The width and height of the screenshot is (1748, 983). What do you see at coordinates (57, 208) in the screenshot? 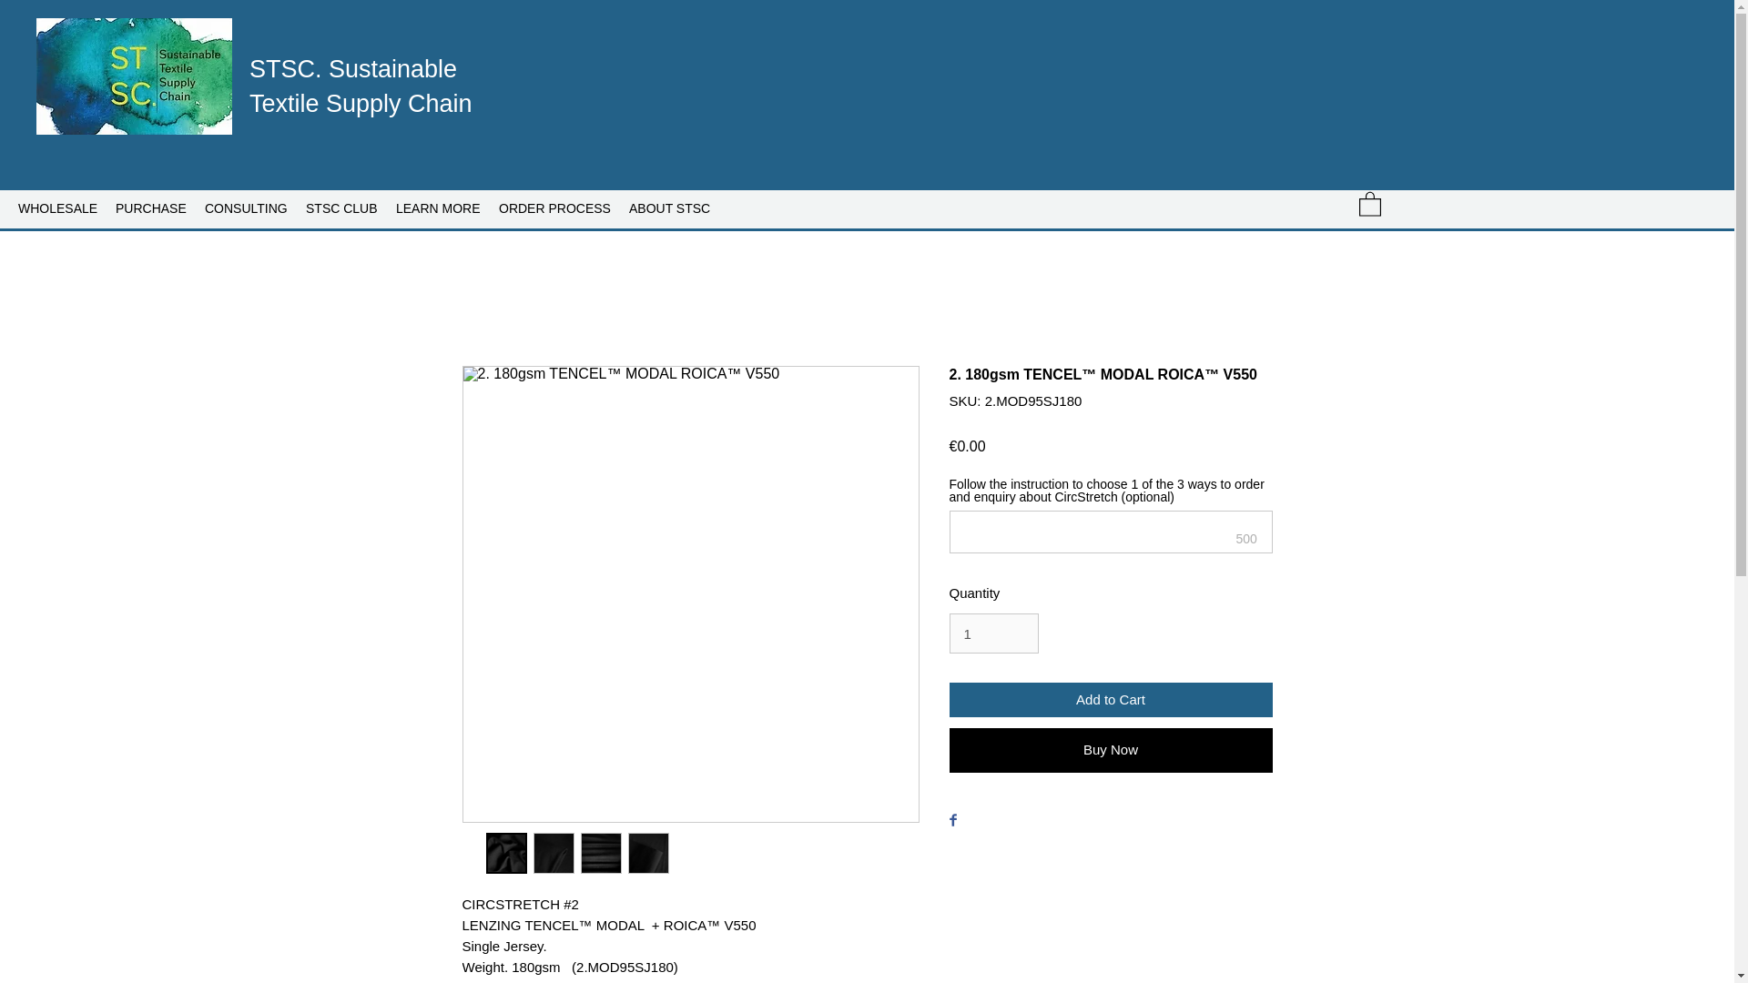
I see `WHOLESALE` at bounding box center [57, 208].